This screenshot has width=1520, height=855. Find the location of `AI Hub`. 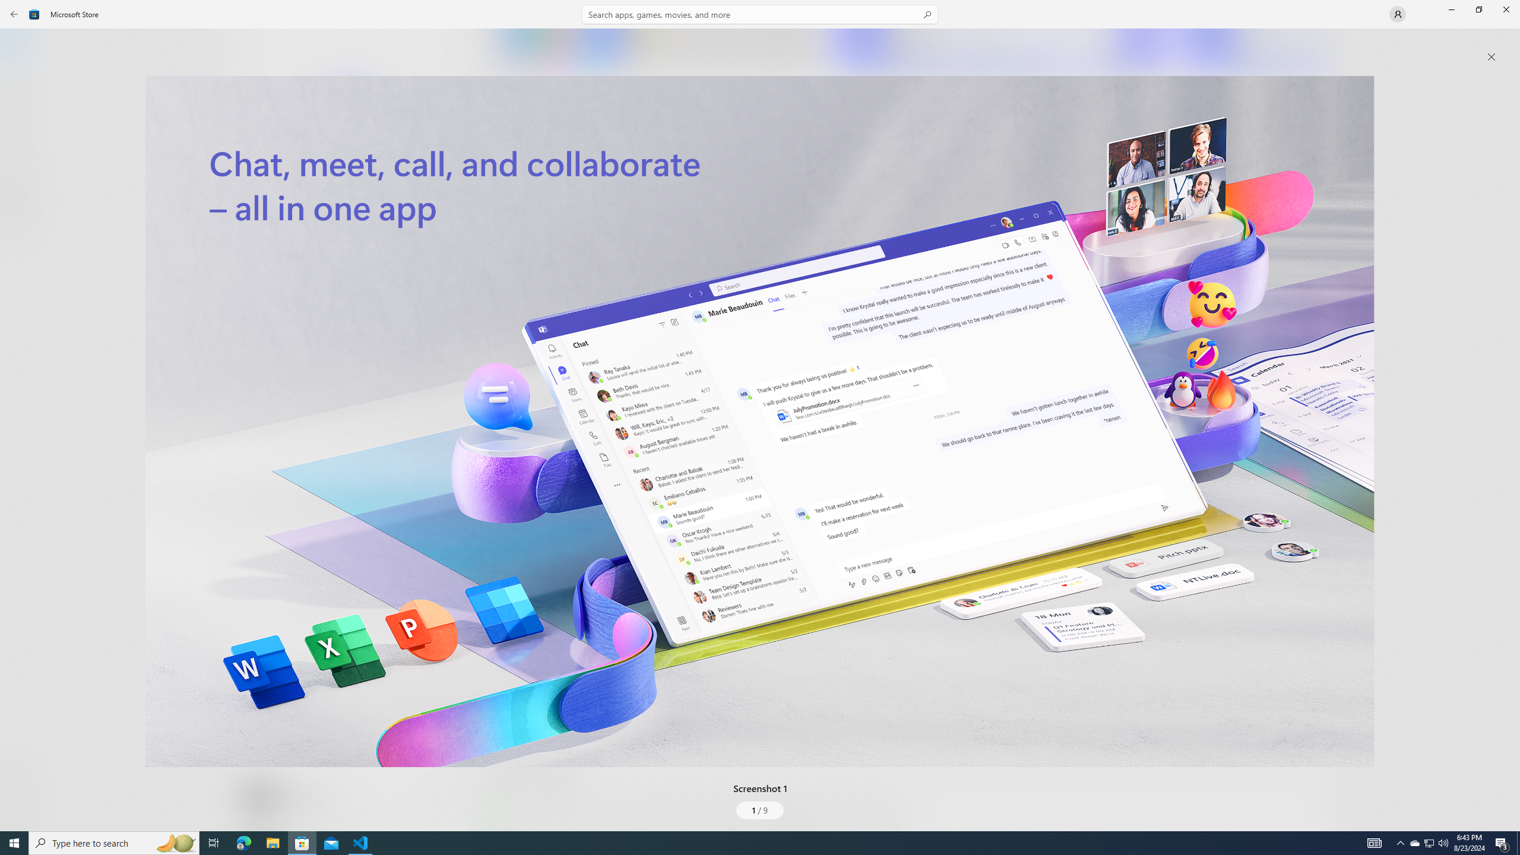

AI Hub is located at coordinates (21, 231).